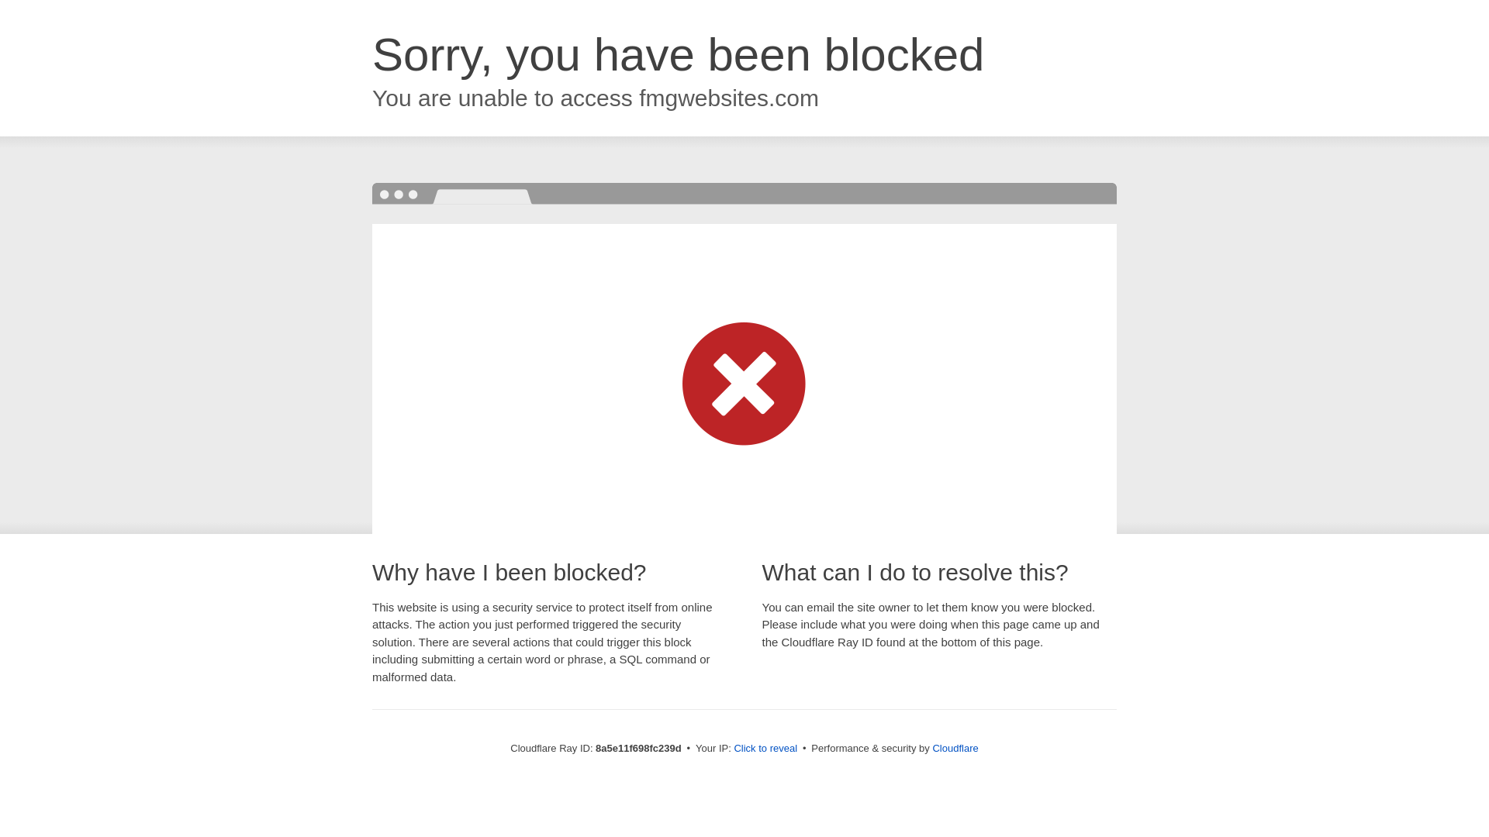 The width and height of the screenshot is (1489, 837). Describe the element at coordinates (765, 749) in the screenshot. I see `Click to reveal` at that location.